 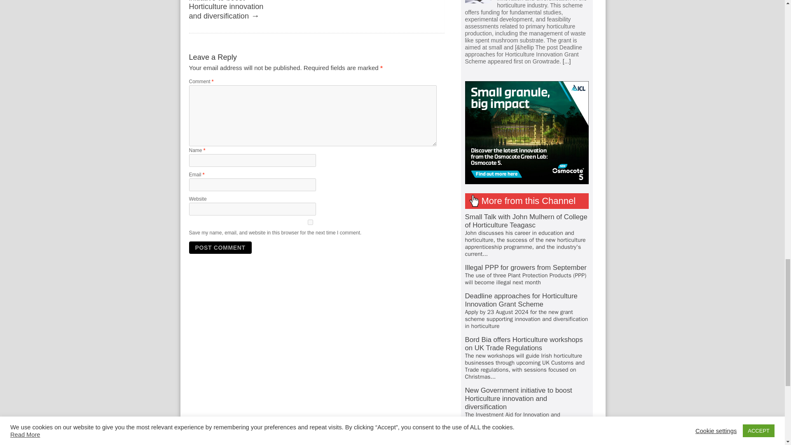 What do you see at coordinates (566, 61) in the screenshot?
I see `Read more` at bounding box center [566, 61].